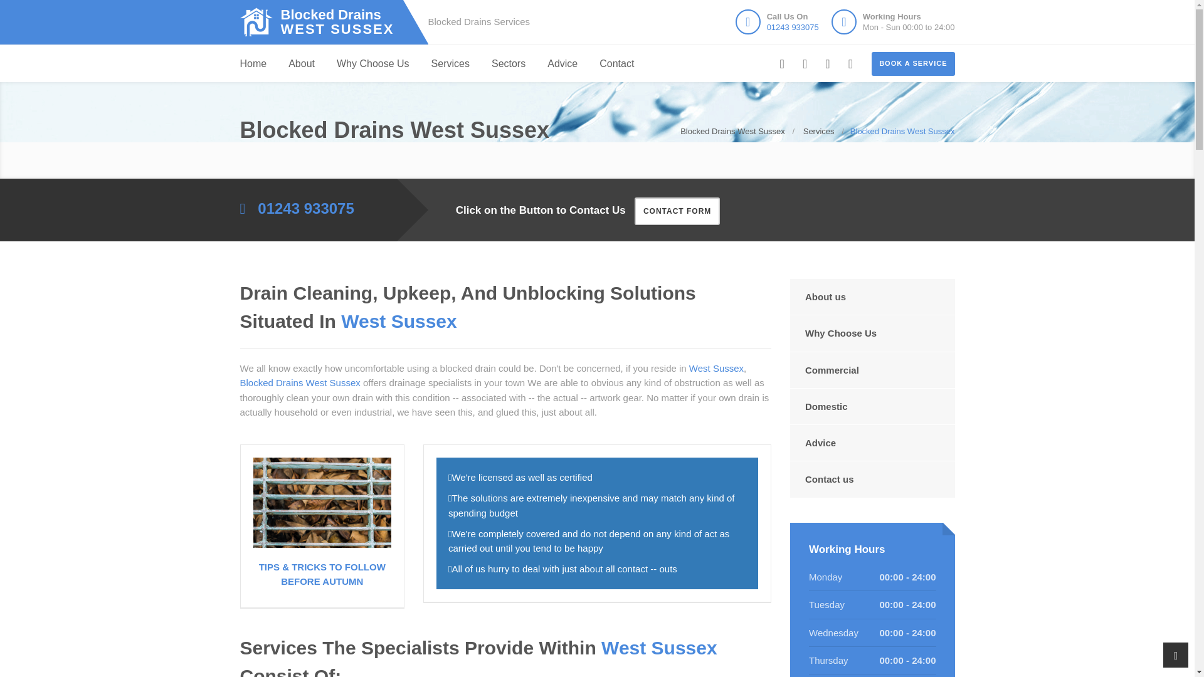 This screenshot has width=1204, height=677. I want to click on Why Choose Us, so click(372, 64).